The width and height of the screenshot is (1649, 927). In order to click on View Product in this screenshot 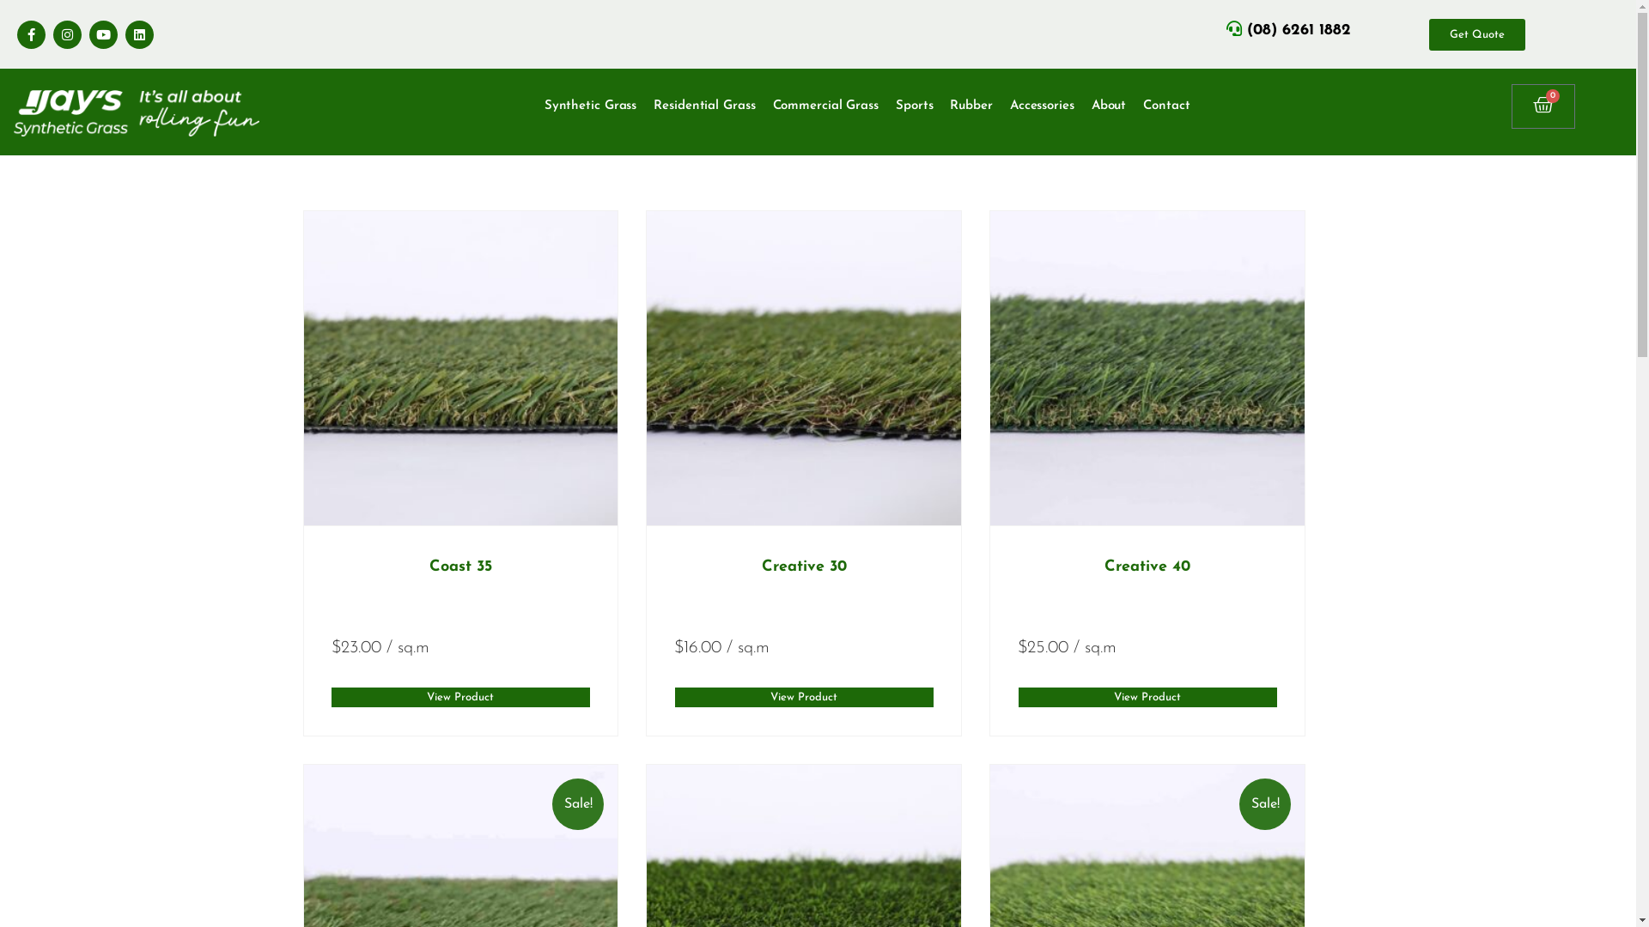, I will do `click(1147, 697)`.